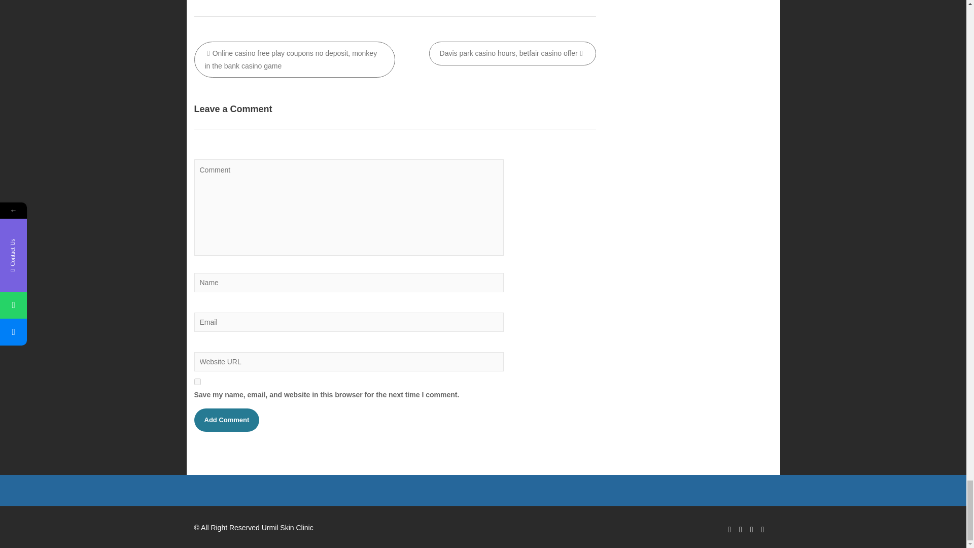 The height and width of the screenshot is (548, 974). Describe the element at coordinates (226, 420) in the screenshot. I see `Add Comment` at that location.